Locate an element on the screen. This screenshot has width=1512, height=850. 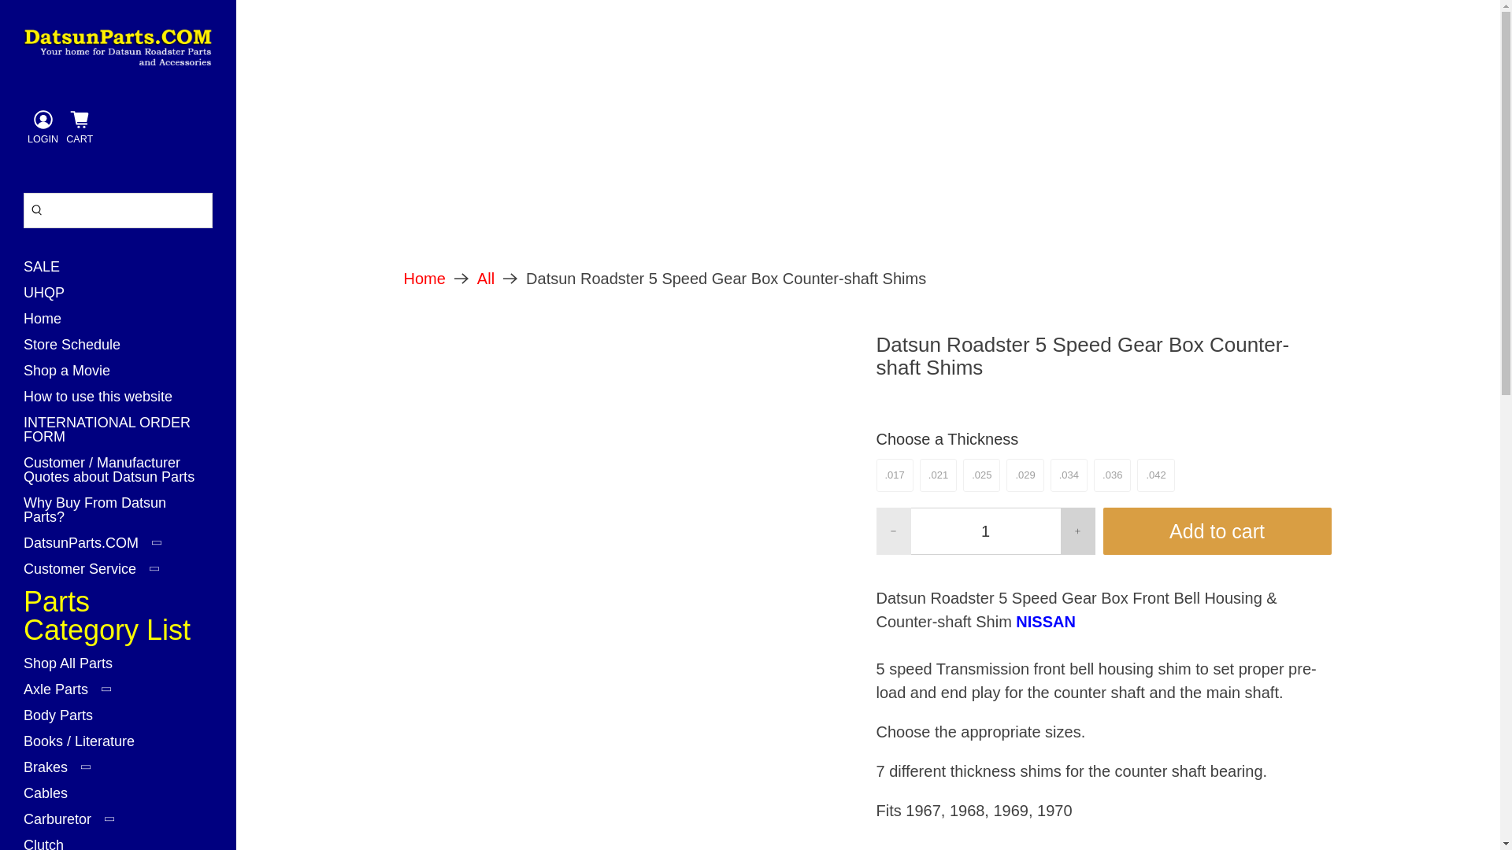
Datsun Parts is located at coordinates (424, 279).